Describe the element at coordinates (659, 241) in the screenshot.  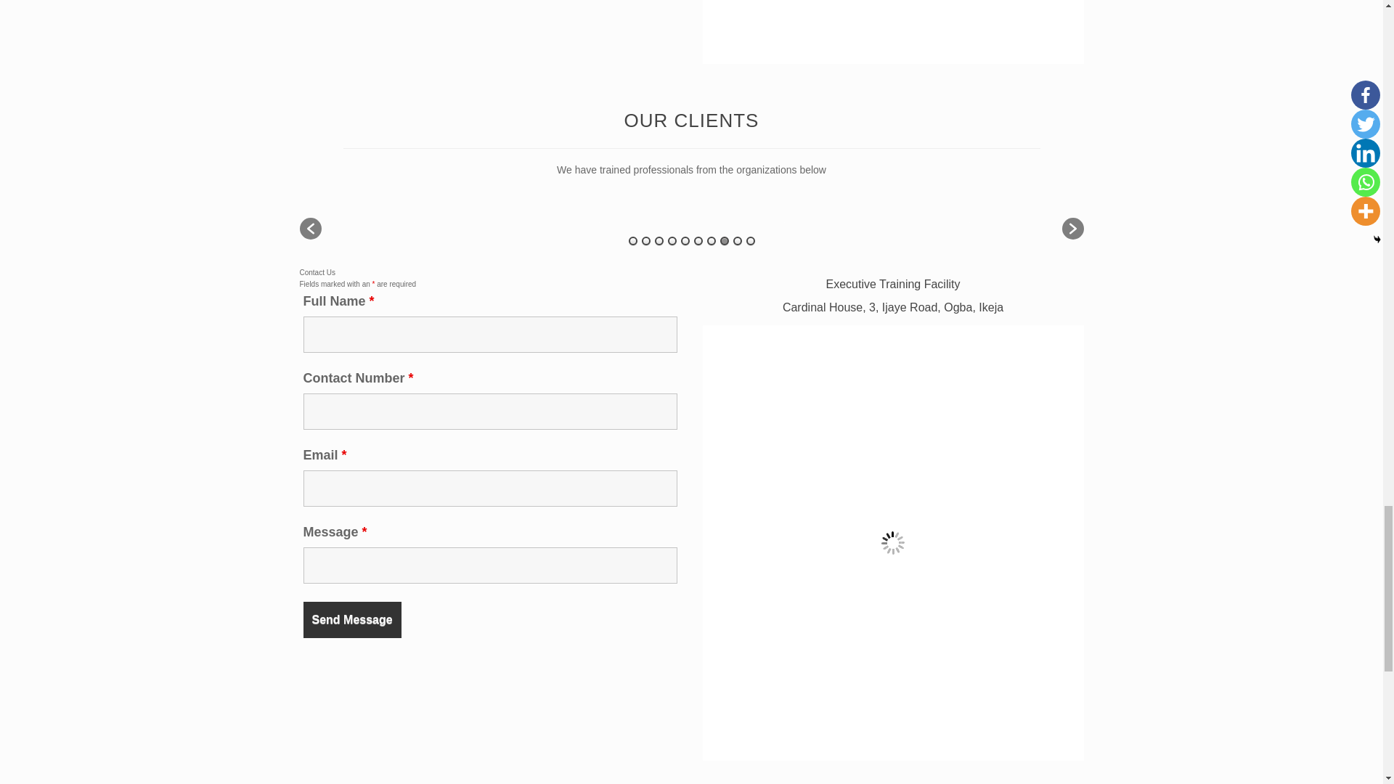
I see `3` at that location.